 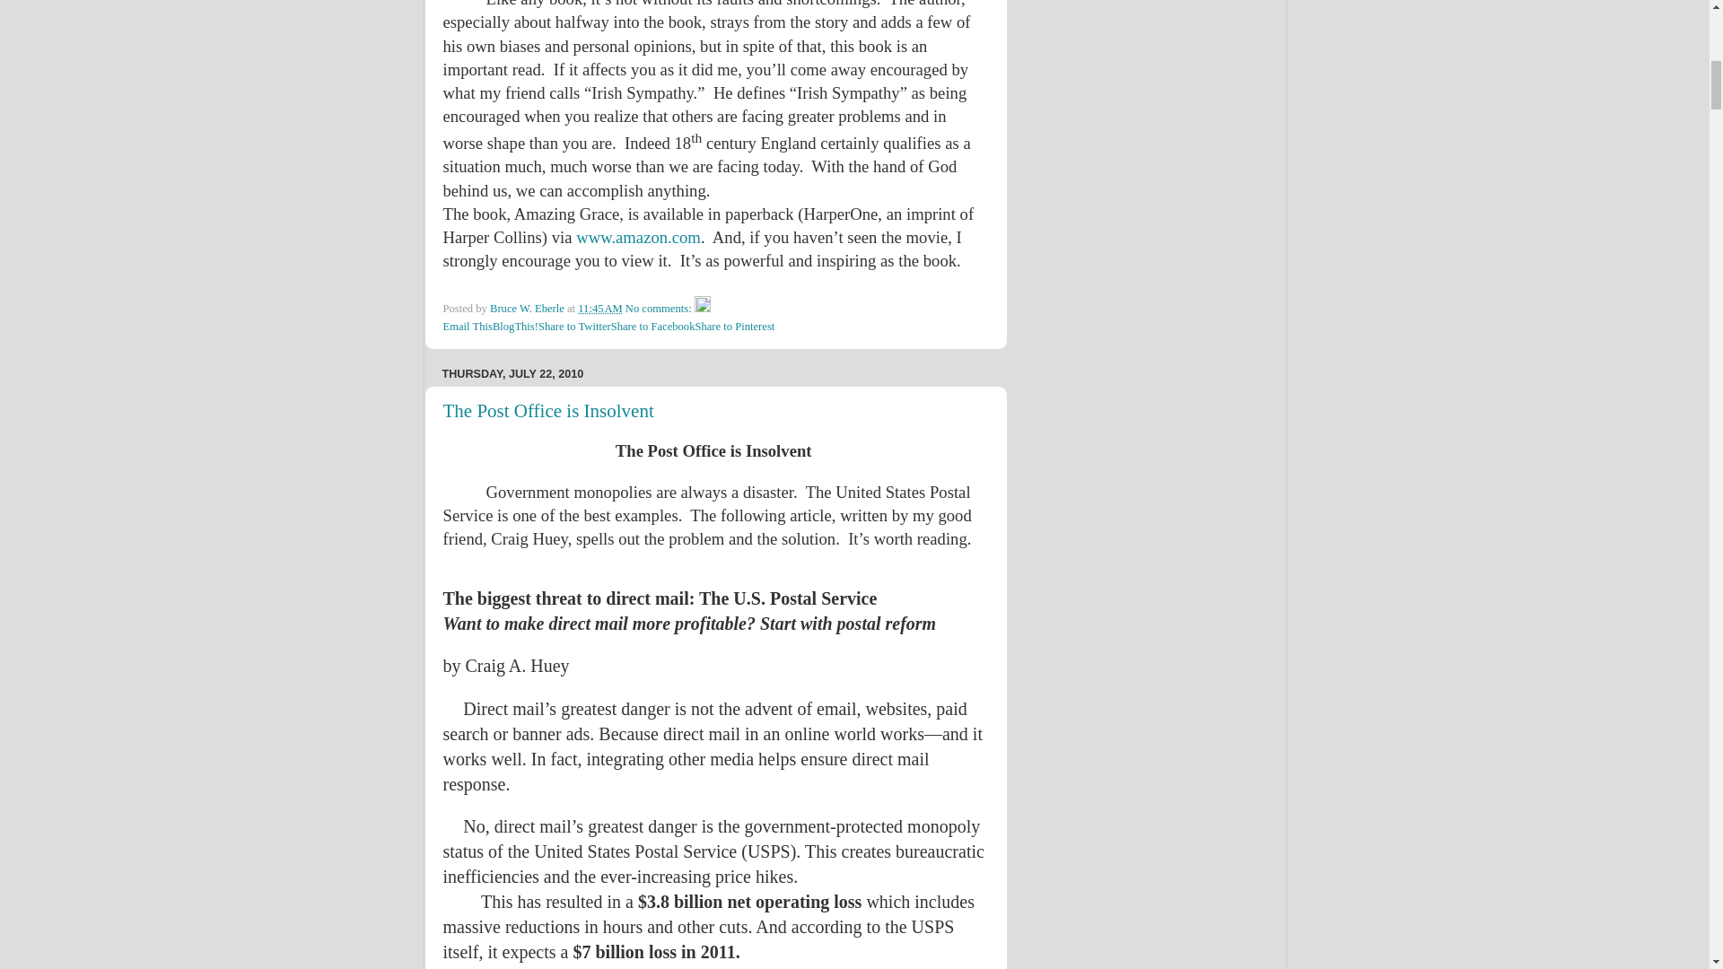 I want to click on Share to Pinterest, so click(x=734, y=327).